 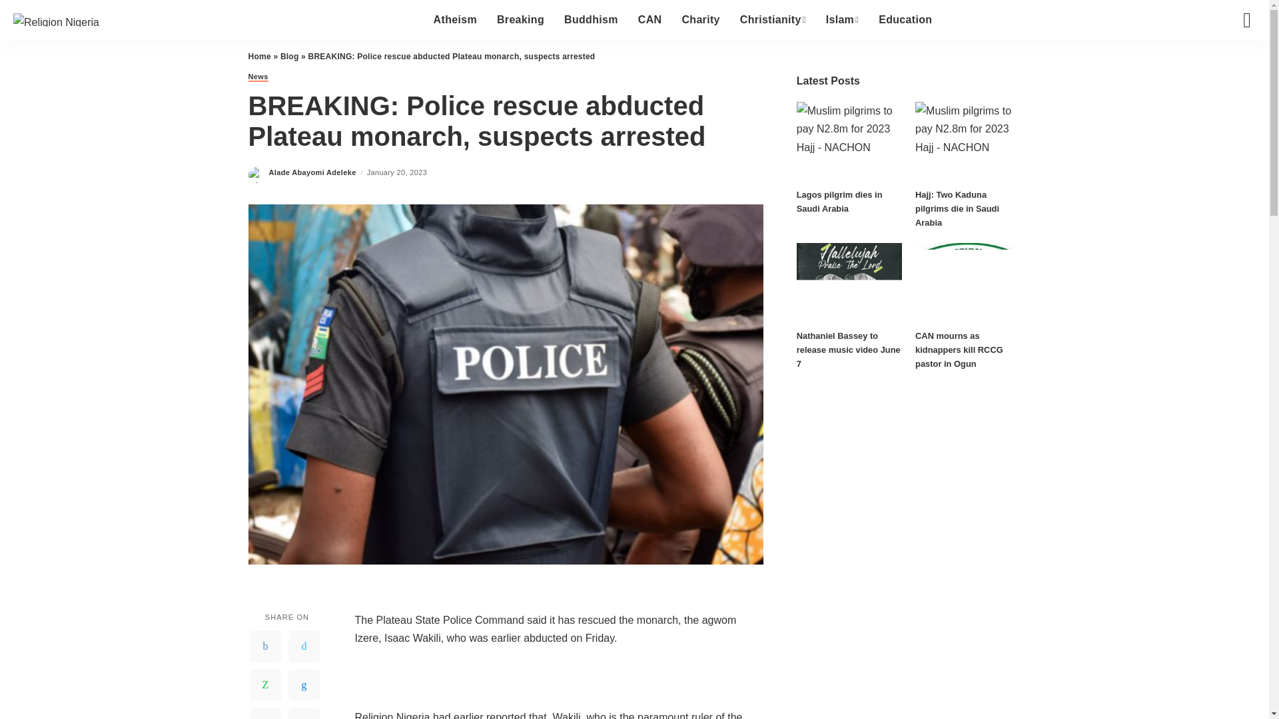 What do you see at coordinates (590, 20) in the screenshot?
I see `Buddhism` at bounding box center [590, 20].